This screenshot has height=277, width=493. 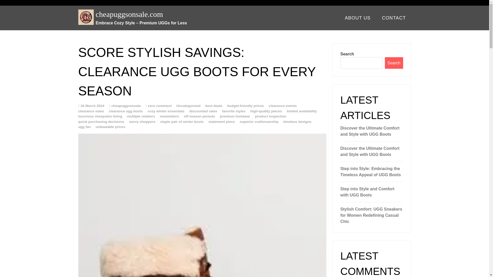 What do you see at coordinates (160, 106) in the screenshot?
I see `zero comment` at bounding box center [160, 106].